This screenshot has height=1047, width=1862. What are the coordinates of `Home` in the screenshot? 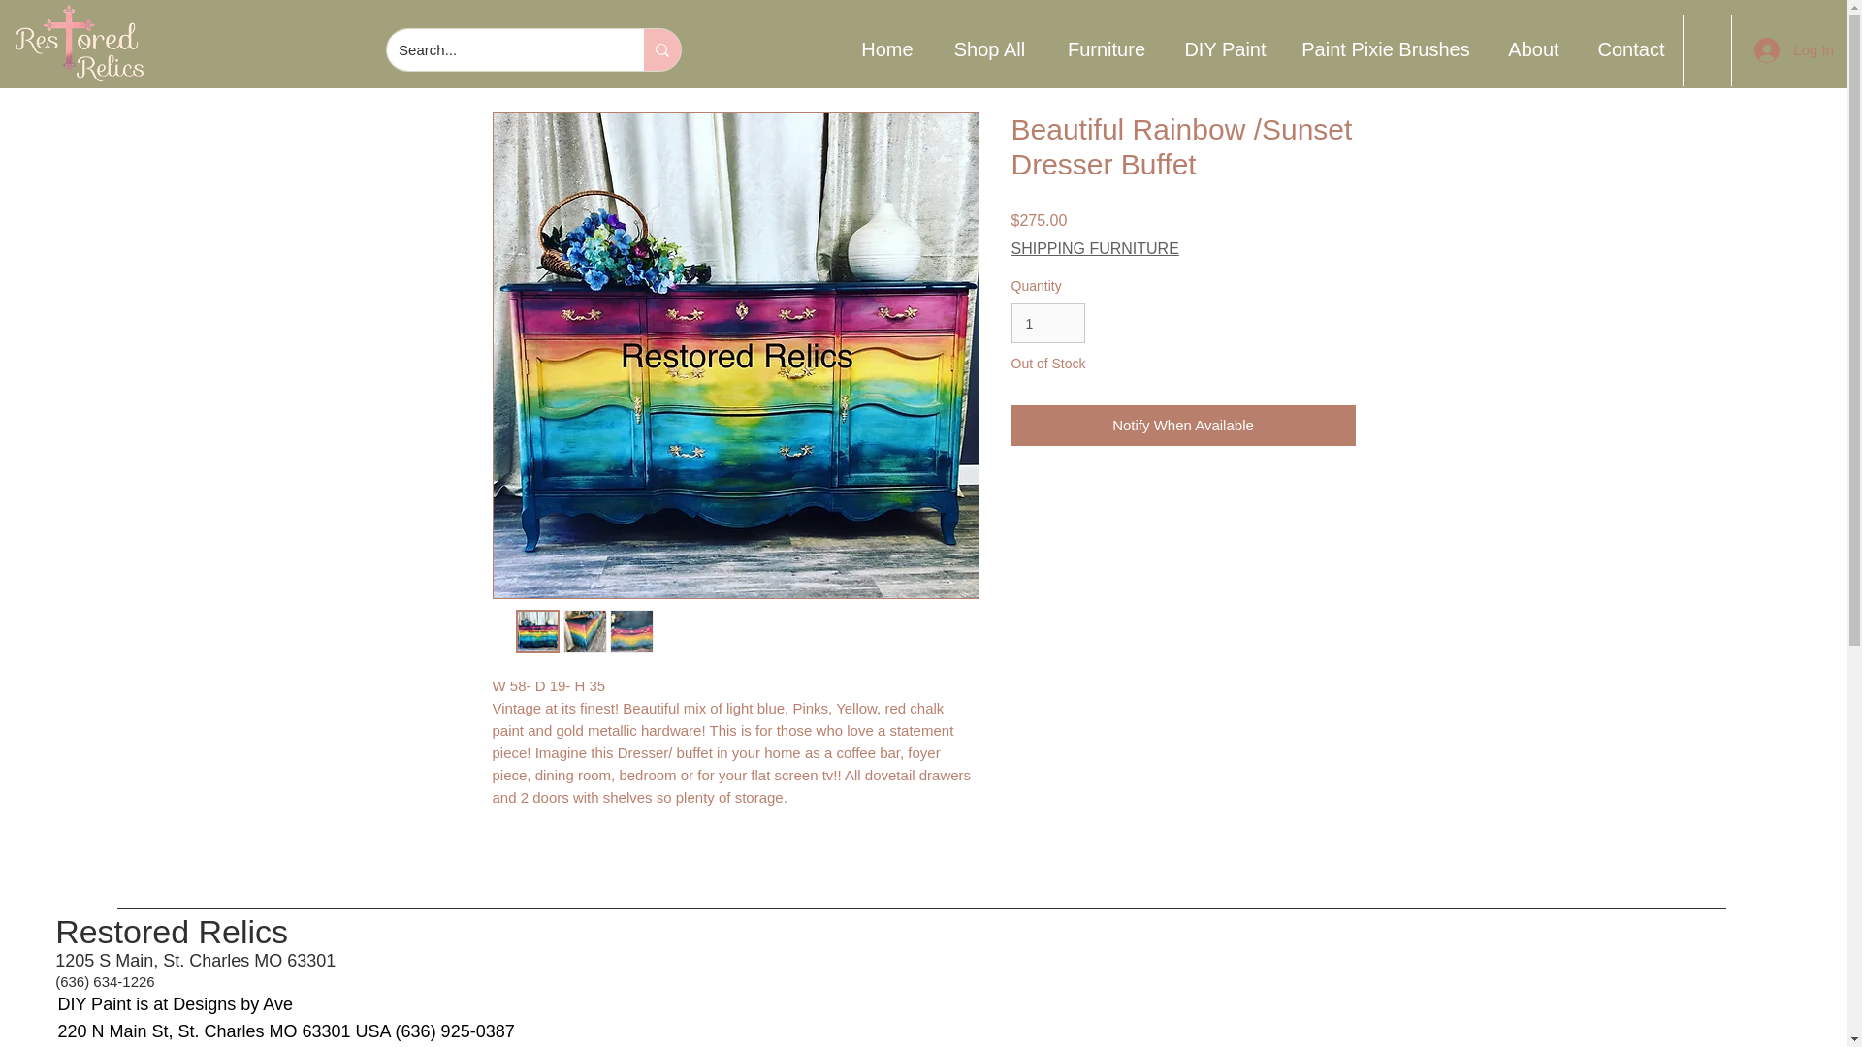 It's located at (886, 49).